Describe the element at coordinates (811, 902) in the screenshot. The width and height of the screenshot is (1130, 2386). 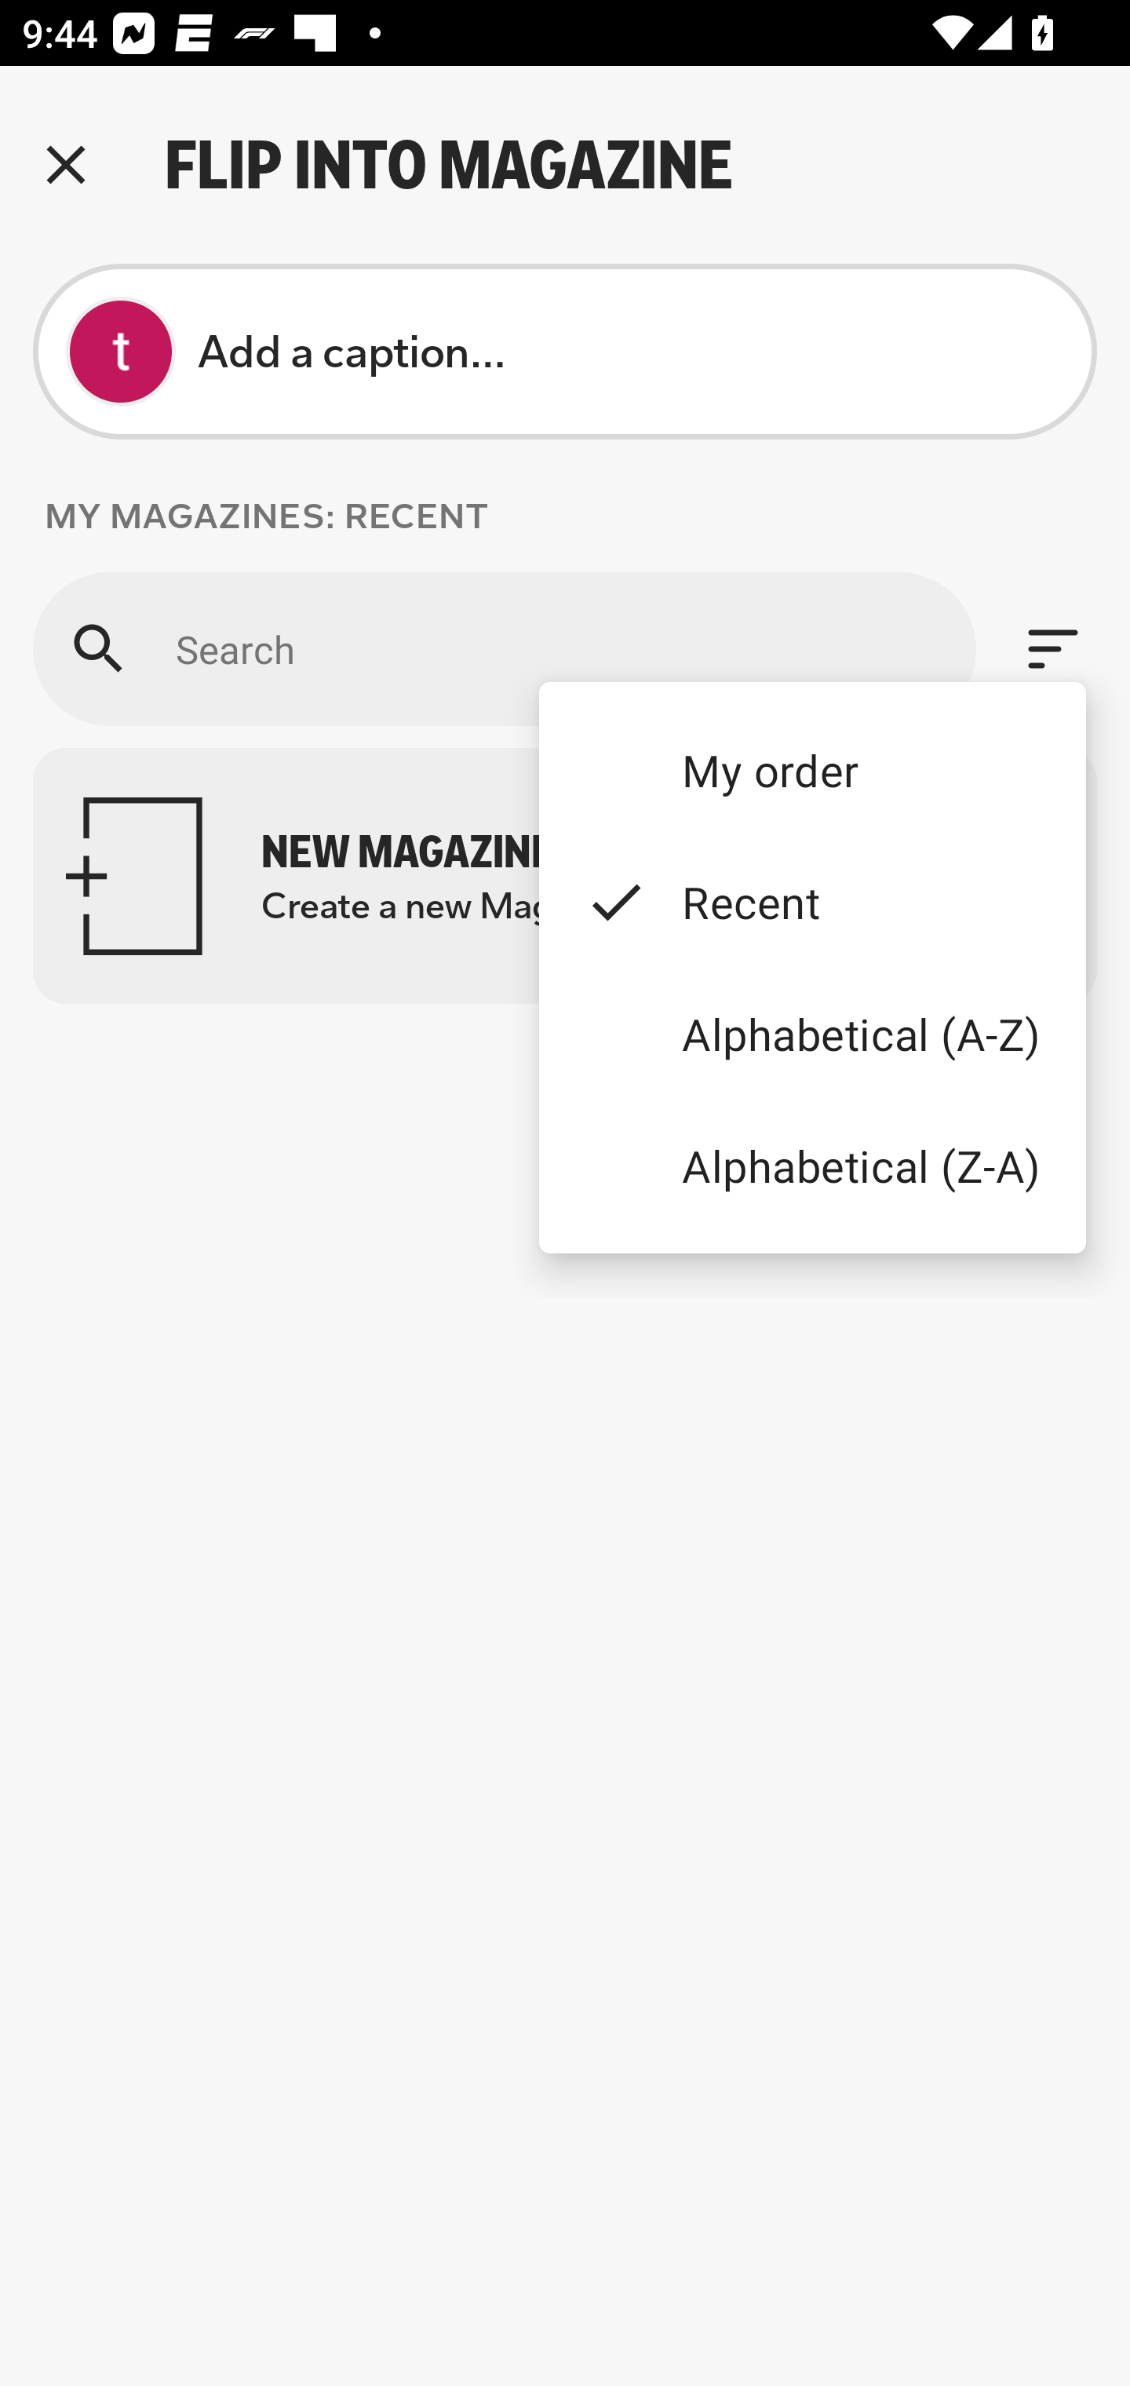
I see `Recent` at that location.